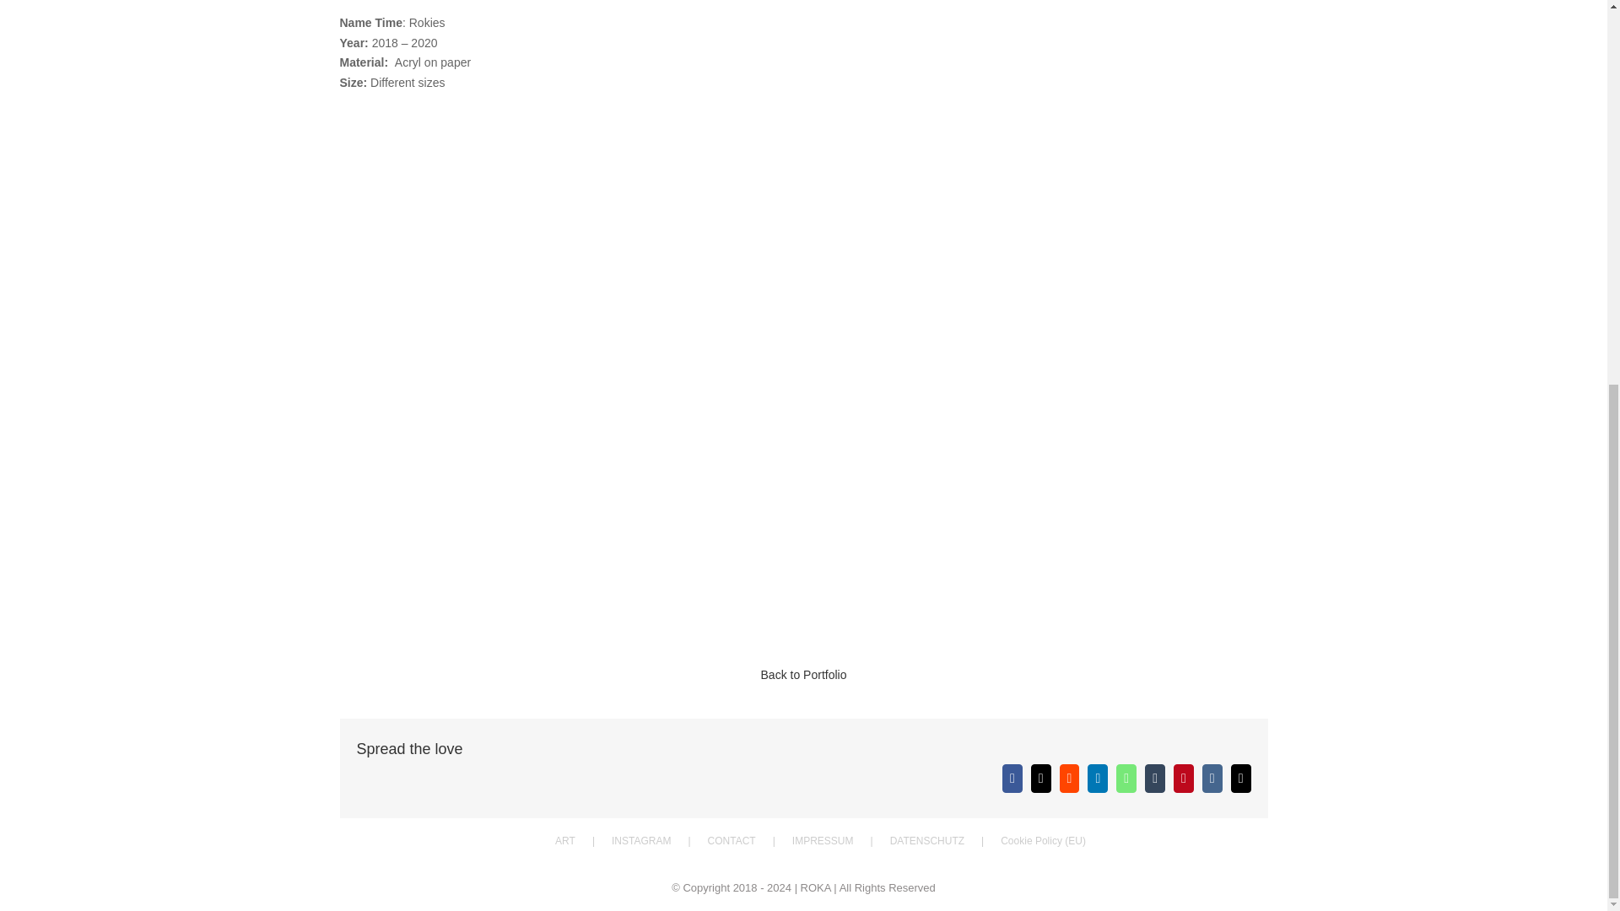 This screenshot has height=911, width=1620. What do you see at coordinates (802, 693) in the screenshot?
I see `Back to Portfolio` at bounding box center [802, 693].